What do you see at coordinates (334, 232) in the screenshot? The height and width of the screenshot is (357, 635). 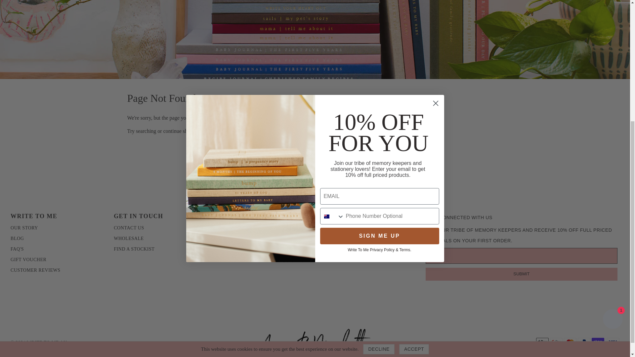 I see `Write To Me AU on TikTok` at bounding box center [334, 232].